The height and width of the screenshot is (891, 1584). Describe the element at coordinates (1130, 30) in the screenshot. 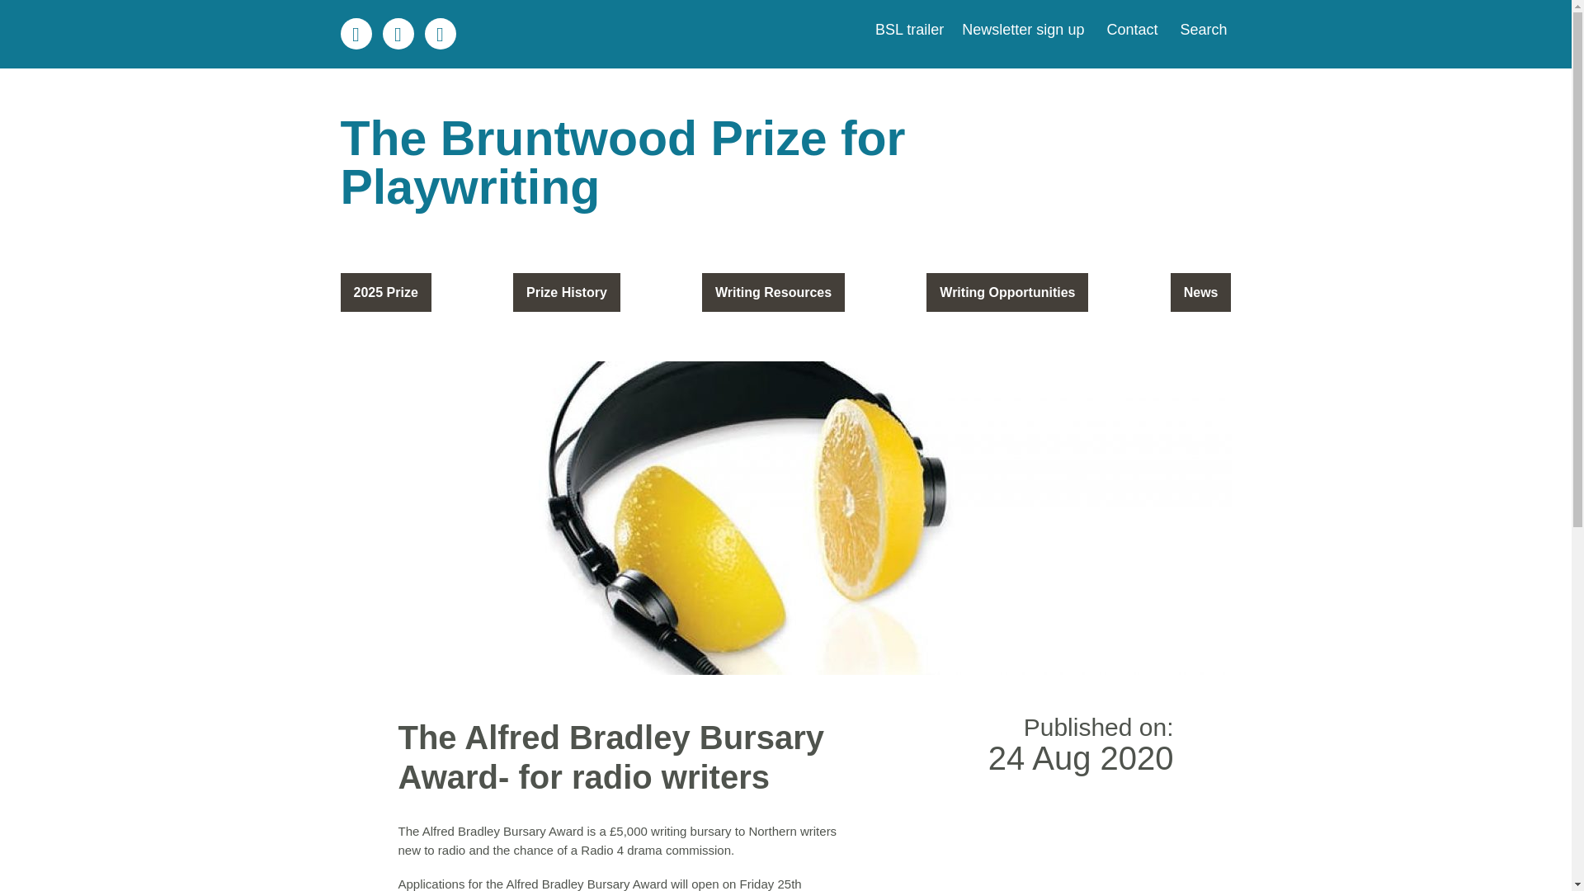

I see `Contact` at that location.